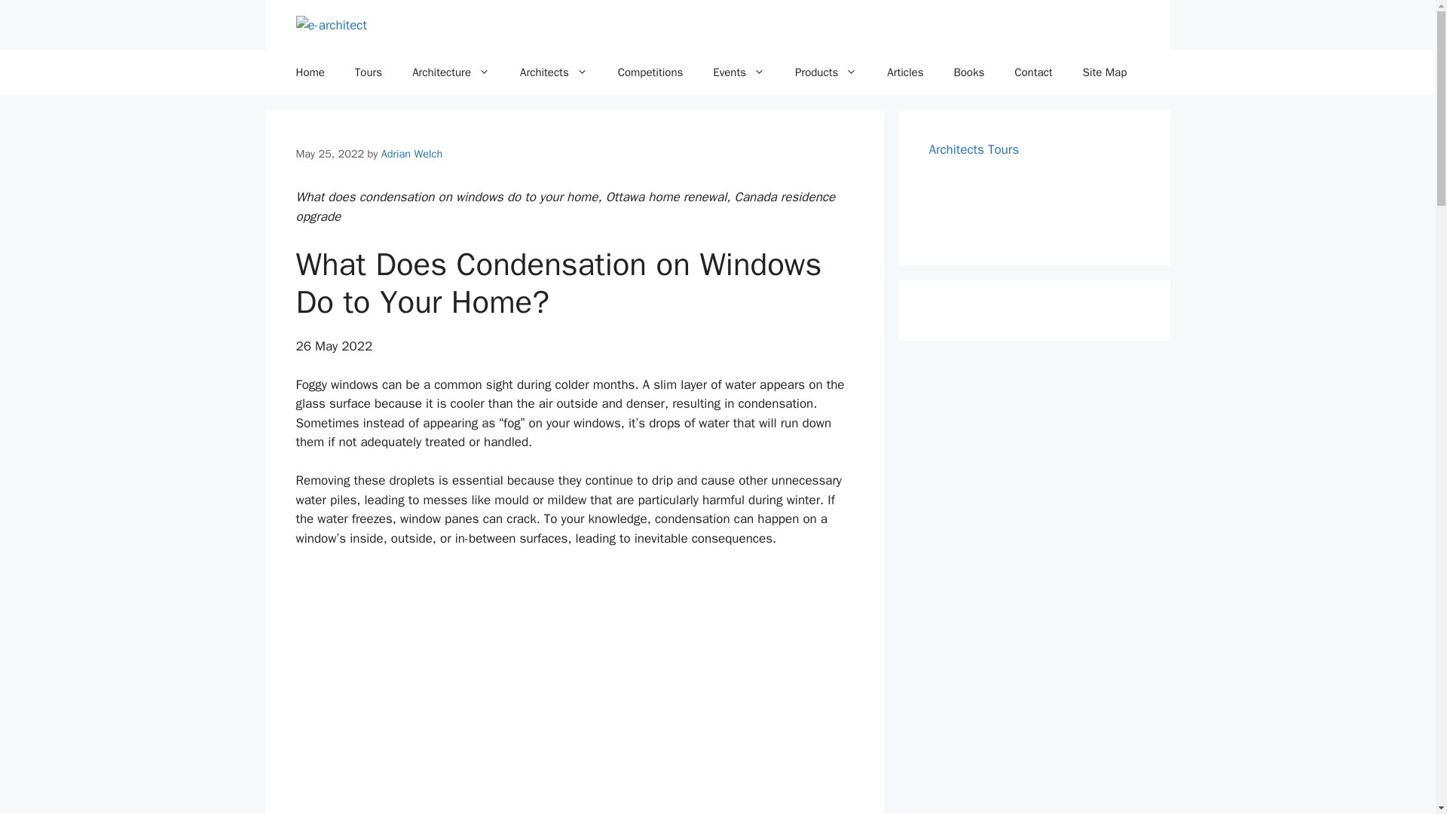  What do you see at coordinates (411, 154) in the screenshot?
I see `Adrian Welch` at bounding box center [411, 154].